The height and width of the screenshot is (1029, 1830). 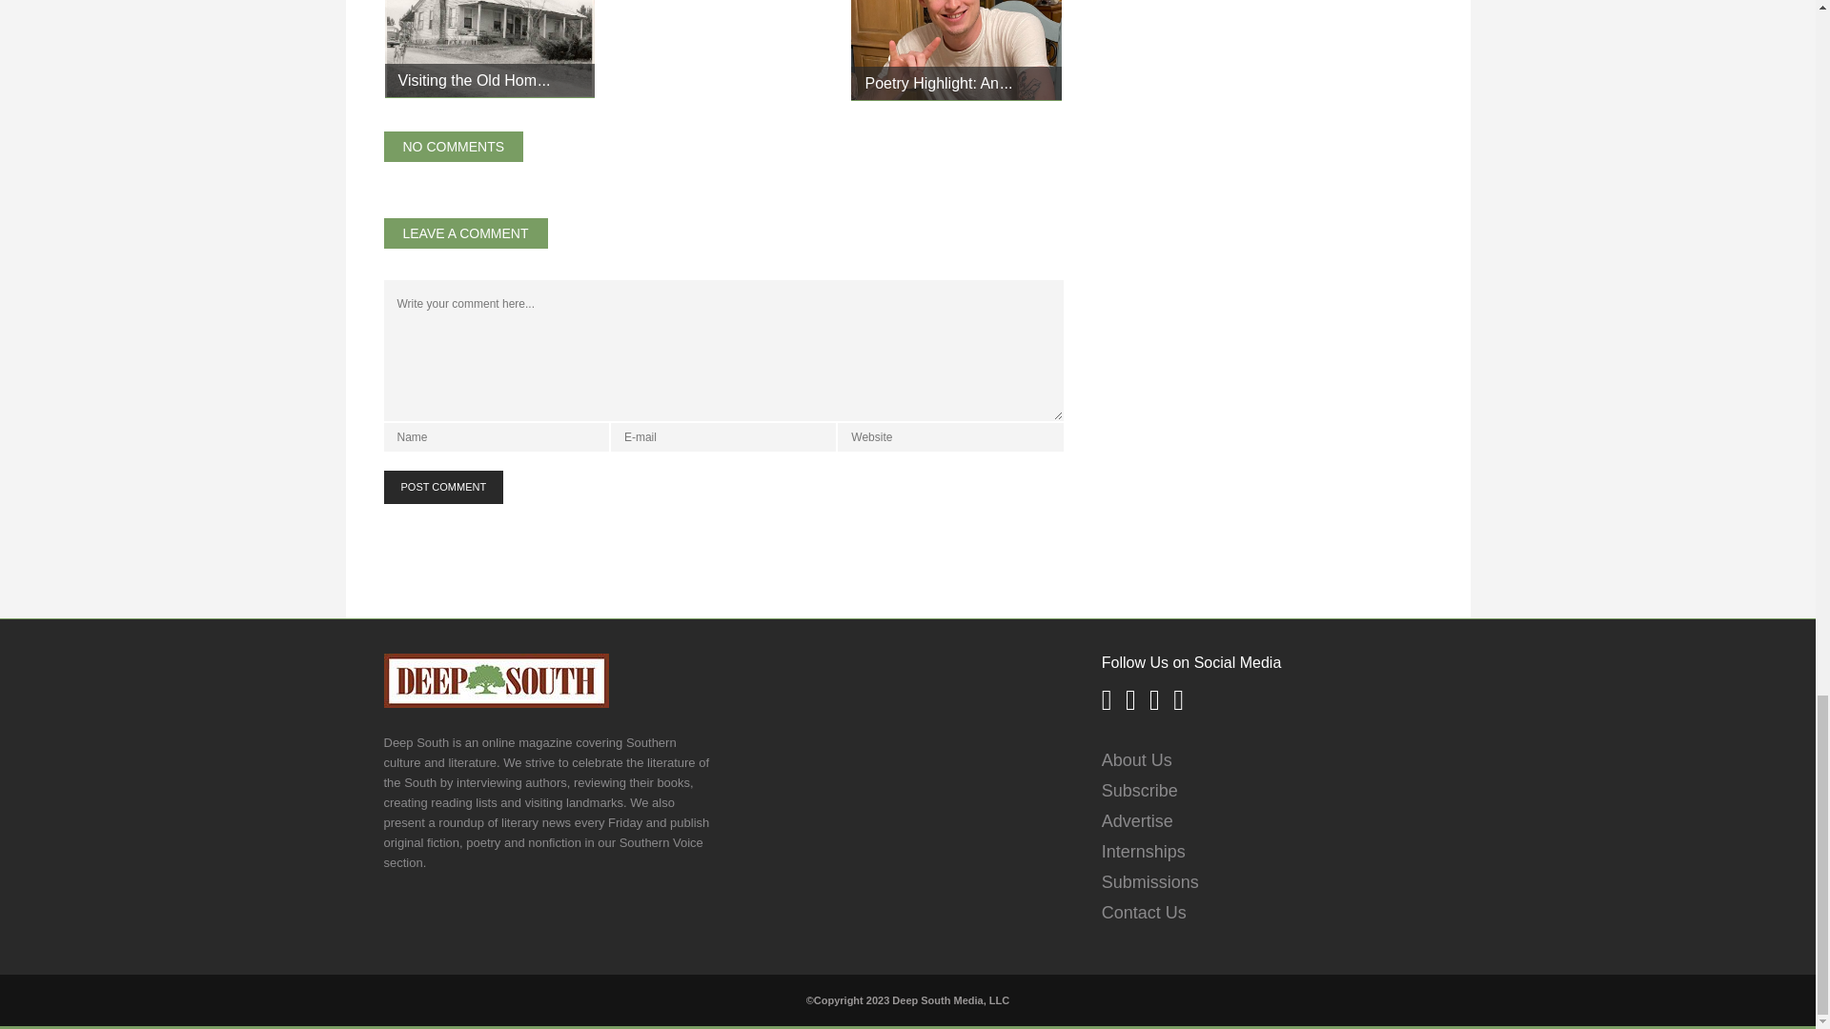 I want to click on Visiting the Old Homeplace, so click(x=475, y=80).